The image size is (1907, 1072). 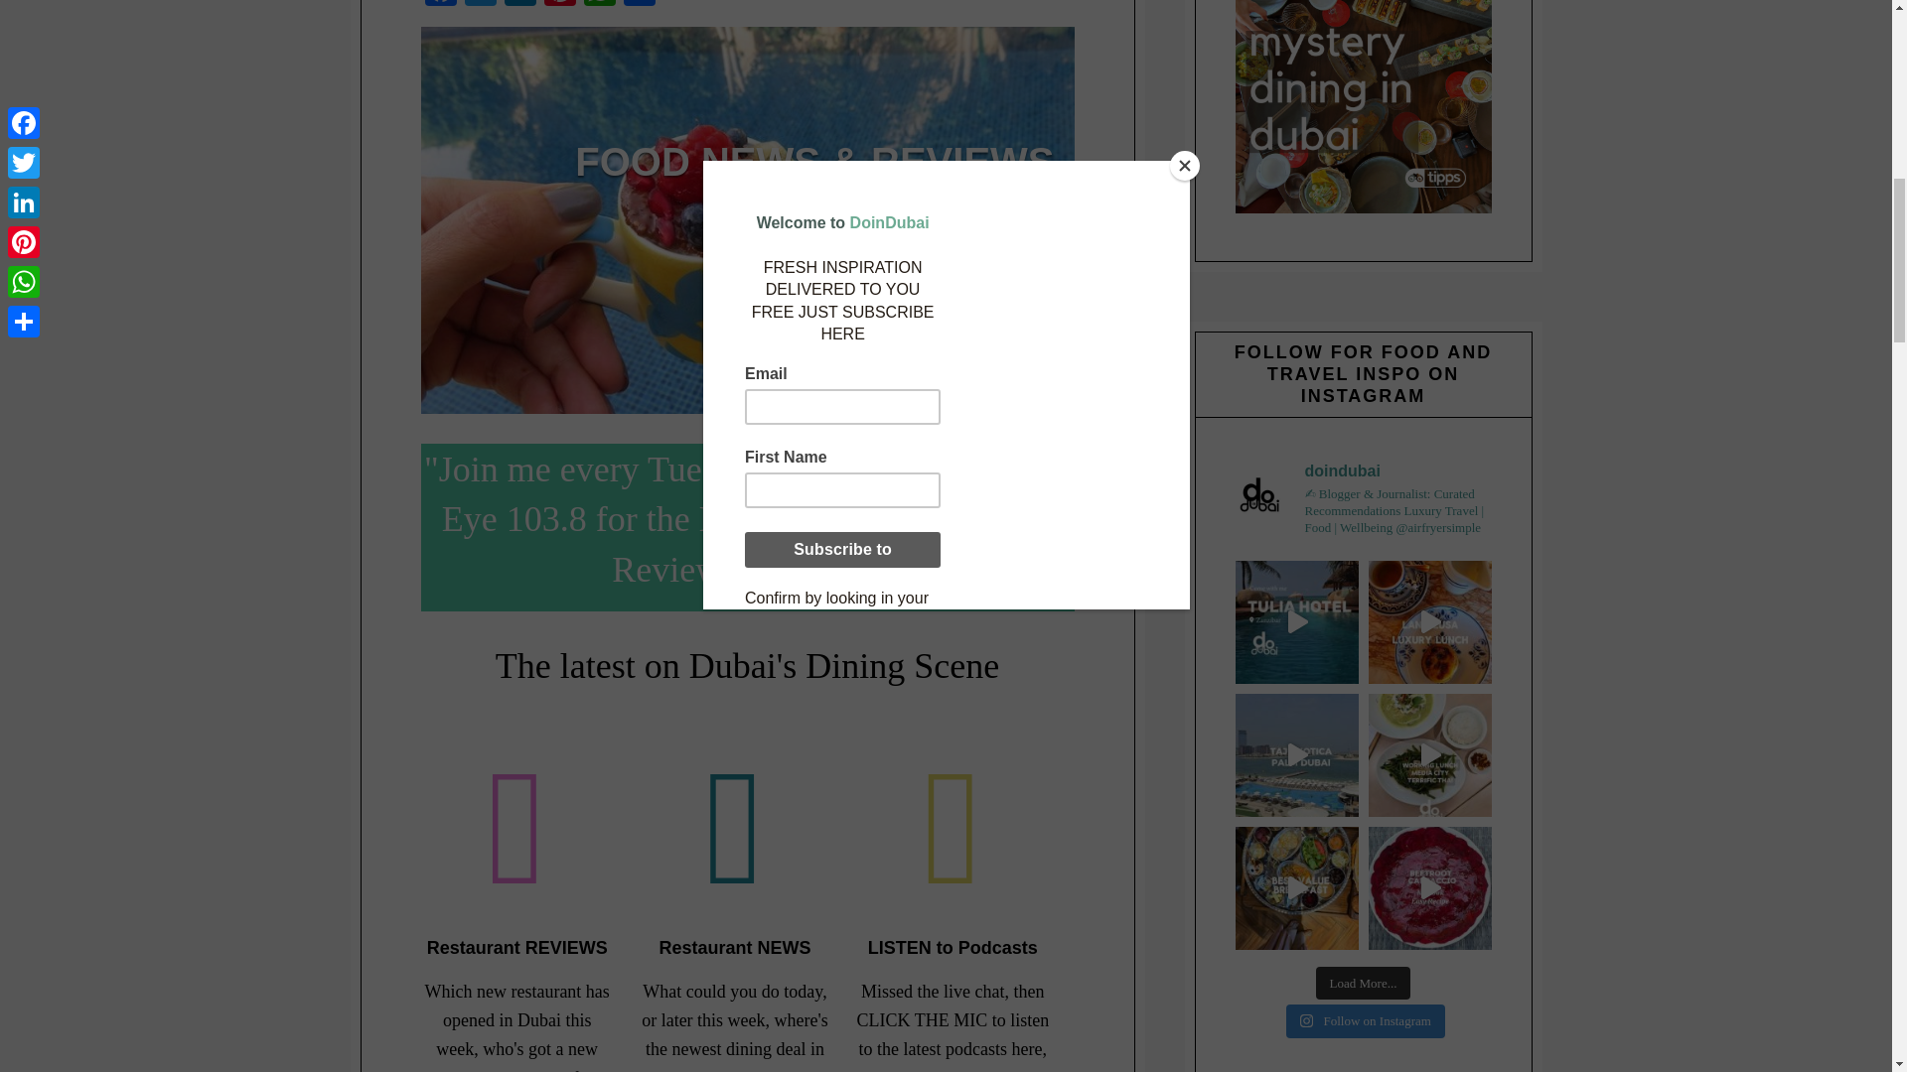 I want to click on Twitter, so click(x=481, y=5).